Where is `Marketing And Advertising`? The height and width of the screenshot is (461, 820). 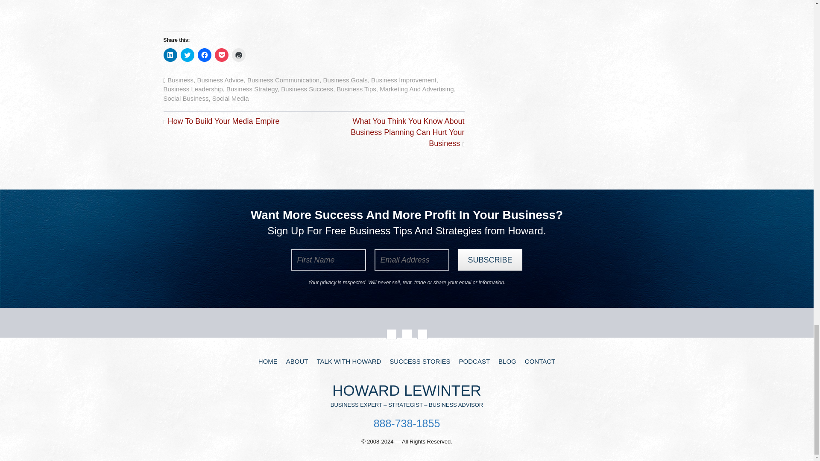
Marketing And Advertising is located at coordinates (416, 89).